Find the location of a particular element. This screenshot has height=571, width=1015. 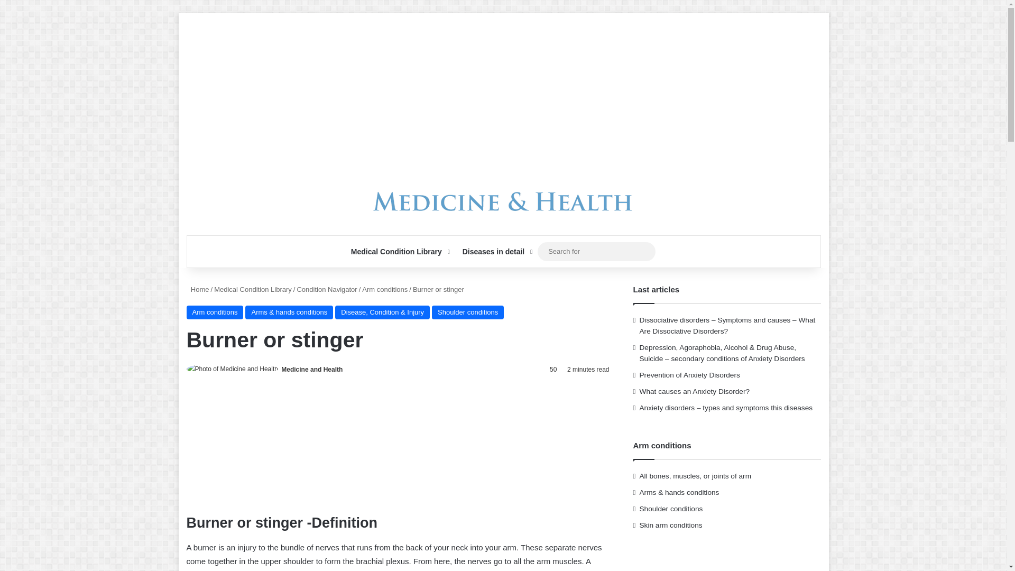

Home is located at coordinates (197, 290).